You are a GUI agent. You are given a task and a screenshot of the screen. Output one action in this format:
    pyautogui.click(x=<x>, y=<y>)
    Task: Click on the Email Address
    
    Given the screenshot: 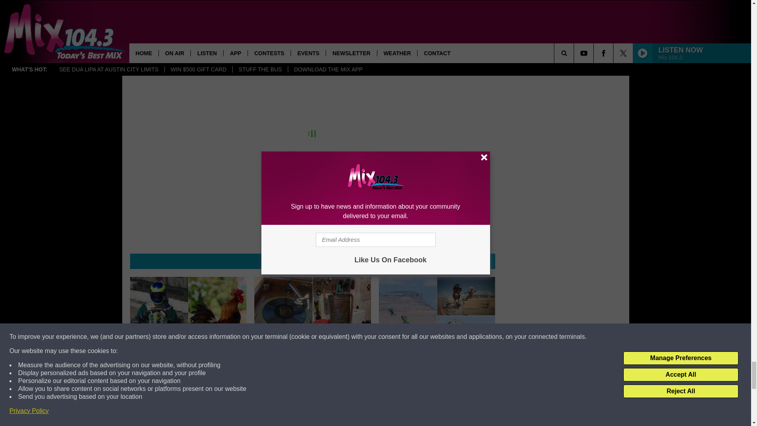 What is the action you would take?
    pyautogui.click(x=312, y=7)
    